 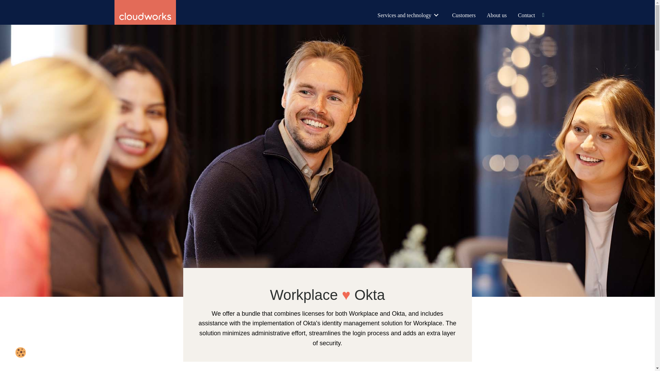 What do you see at coordinates (145, 12) in the screenshot?
I see `cloudworks-logo` at bounding box center [145, 12].